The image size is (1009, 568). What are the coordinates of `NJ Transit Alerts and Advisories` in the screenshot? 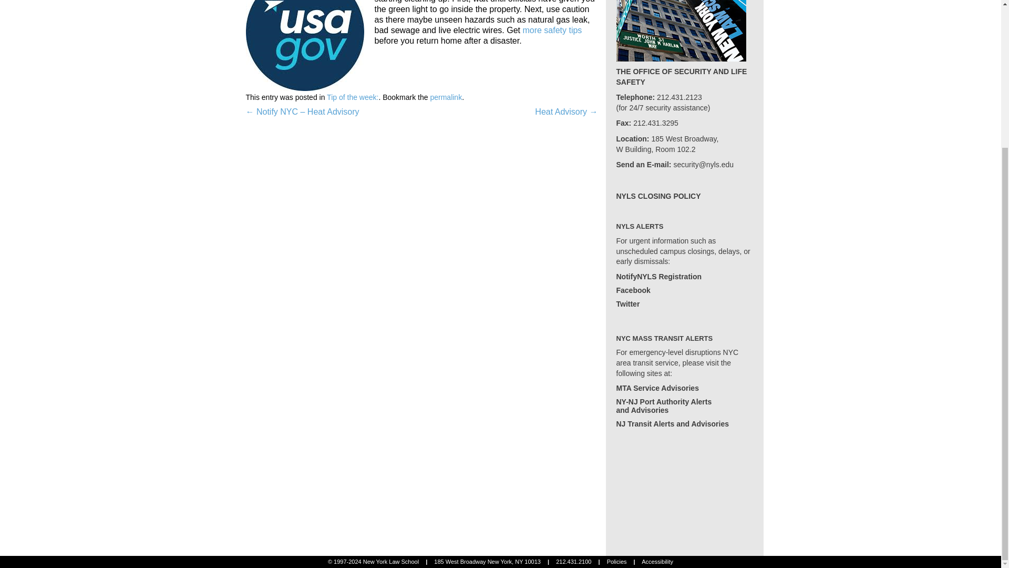 It's located at (672, 424).